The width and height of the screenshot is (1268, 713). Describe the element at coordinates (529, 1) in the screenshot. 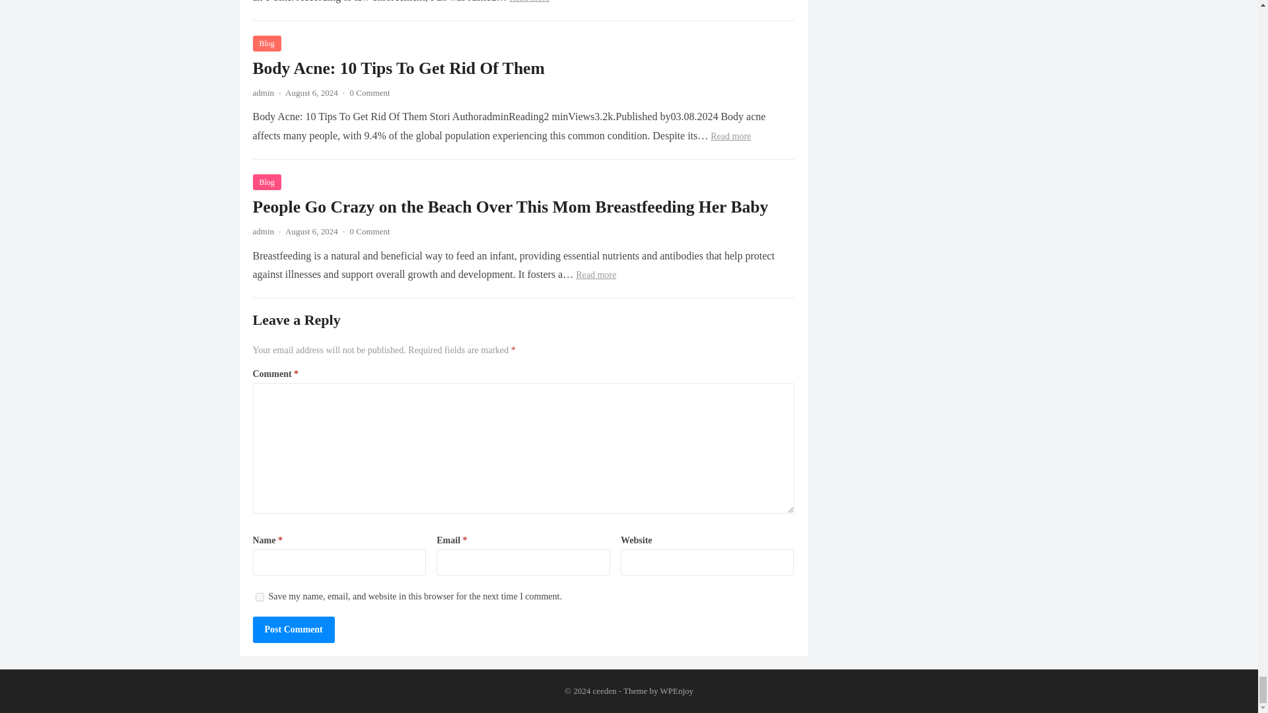

I see `Read more` at that location.